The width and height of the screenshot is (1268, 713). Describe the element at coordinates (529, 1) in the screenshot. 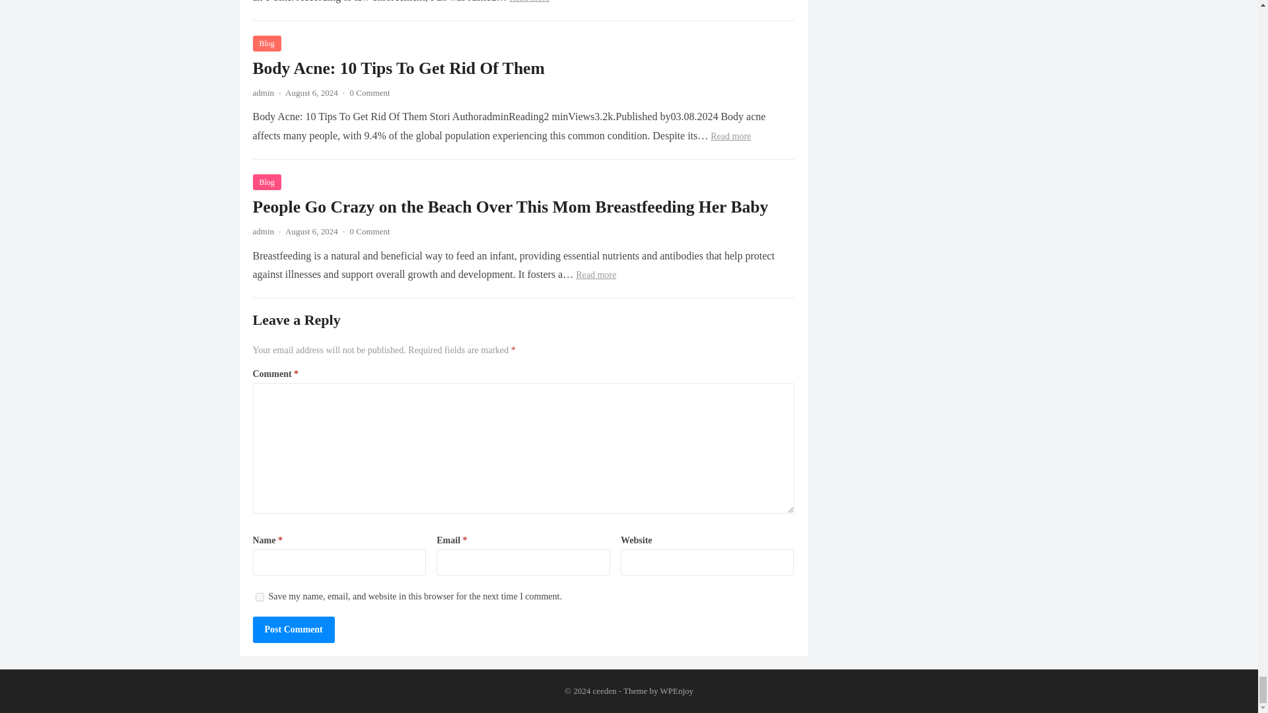

I see `Read more` at that location.